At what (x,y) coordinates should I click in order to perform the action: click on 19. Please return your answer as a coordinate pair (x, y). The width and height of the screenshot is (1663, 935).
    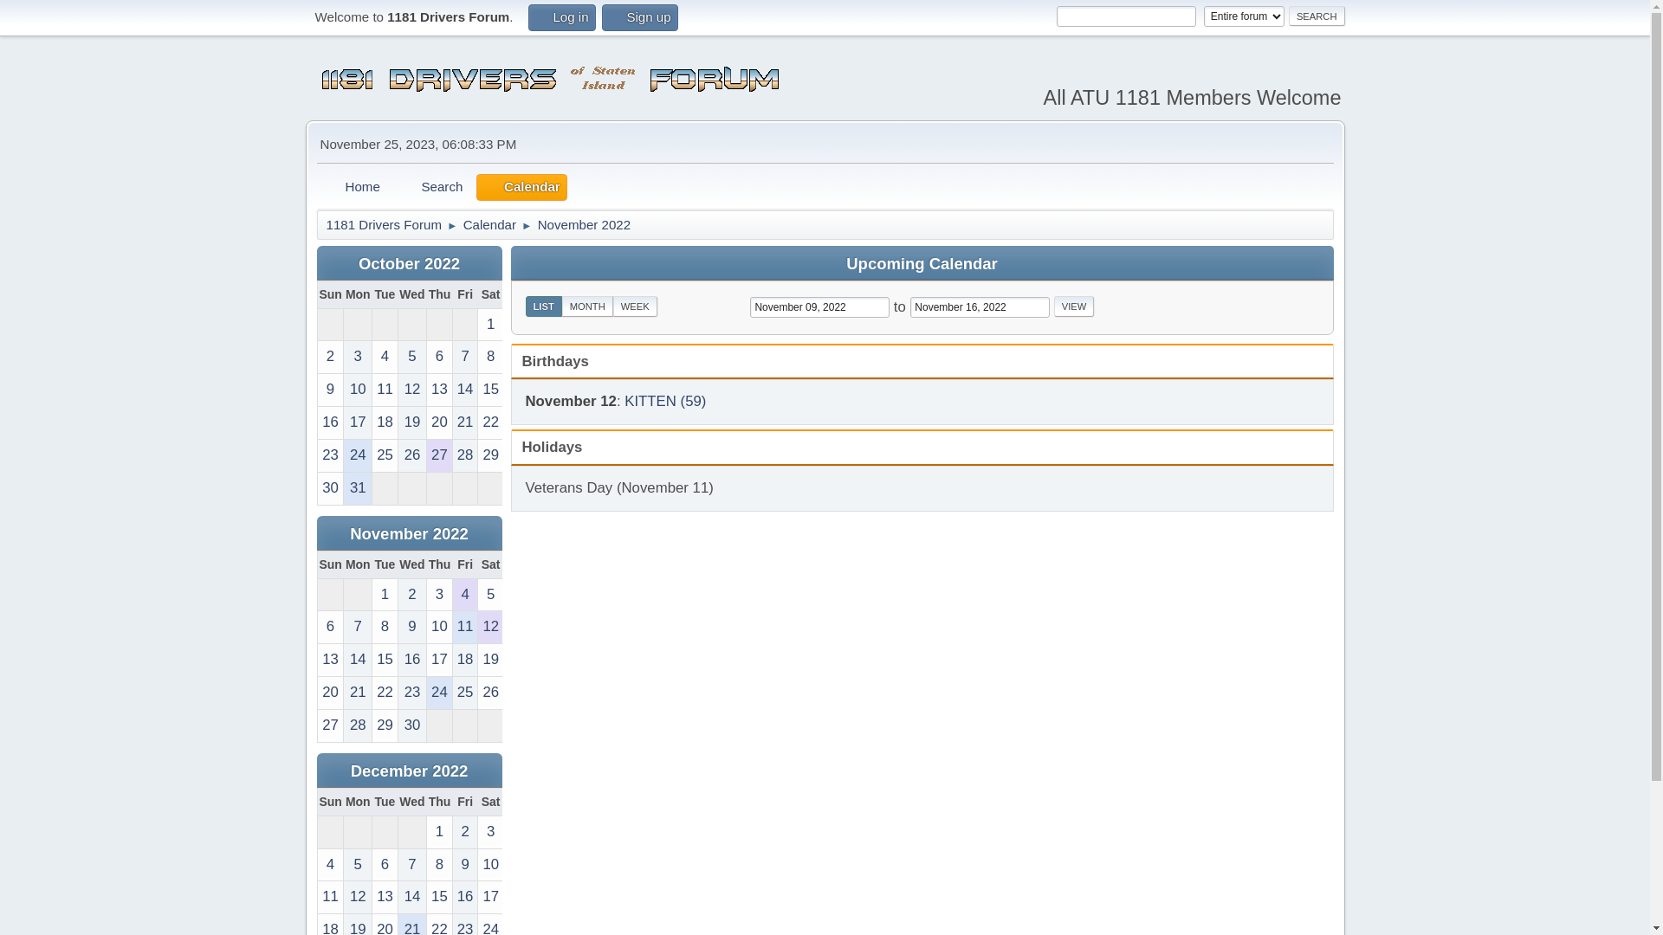
    Looking at the image, I should click on (412, 422).